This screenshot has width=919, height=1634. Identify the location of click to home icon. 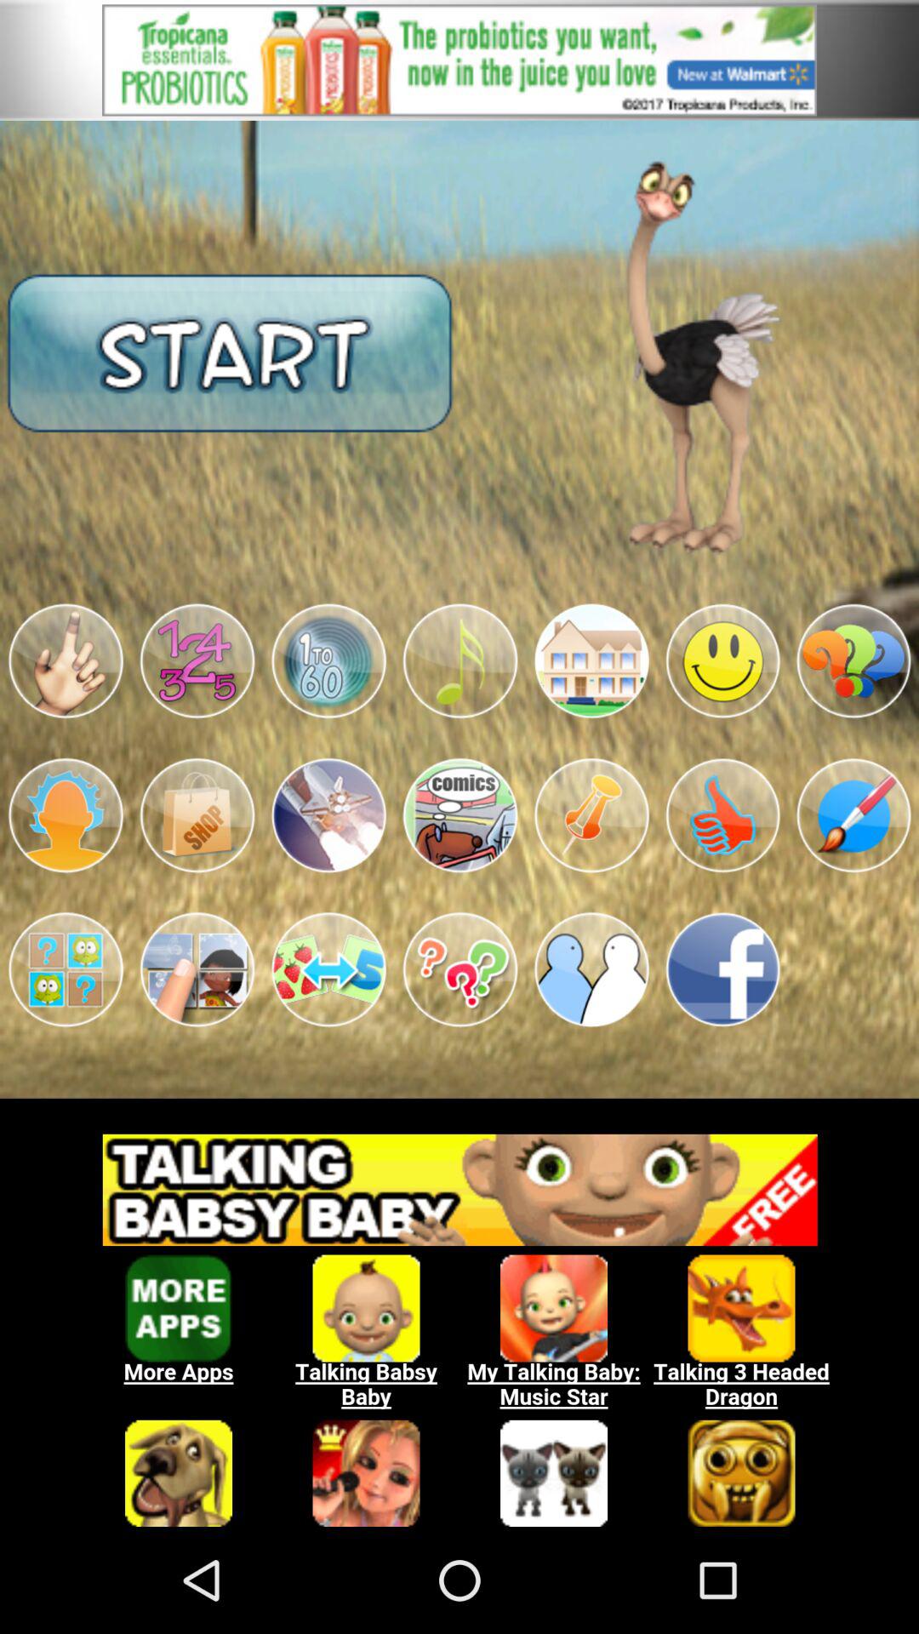
(591, 660).